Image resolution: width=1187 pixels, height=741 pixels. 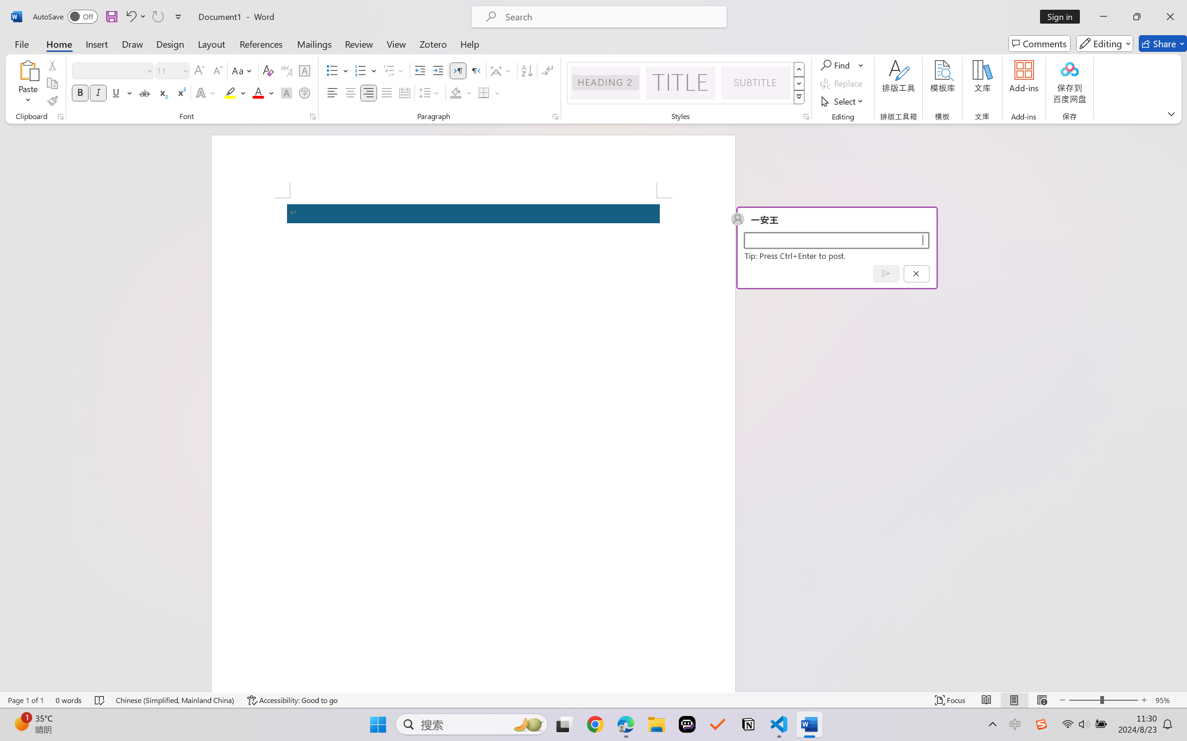 What do you see at coordinates (458, 70) in the screenshot?
I see `Left-to-Right` at bounding box center [458, 70].